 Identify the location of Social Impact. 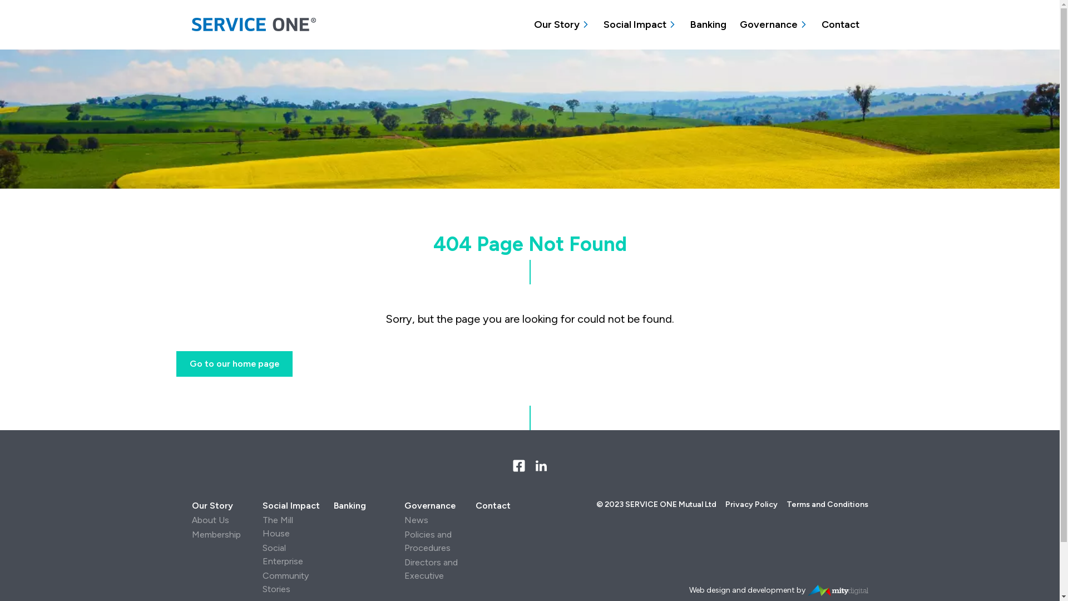
(291, 506).